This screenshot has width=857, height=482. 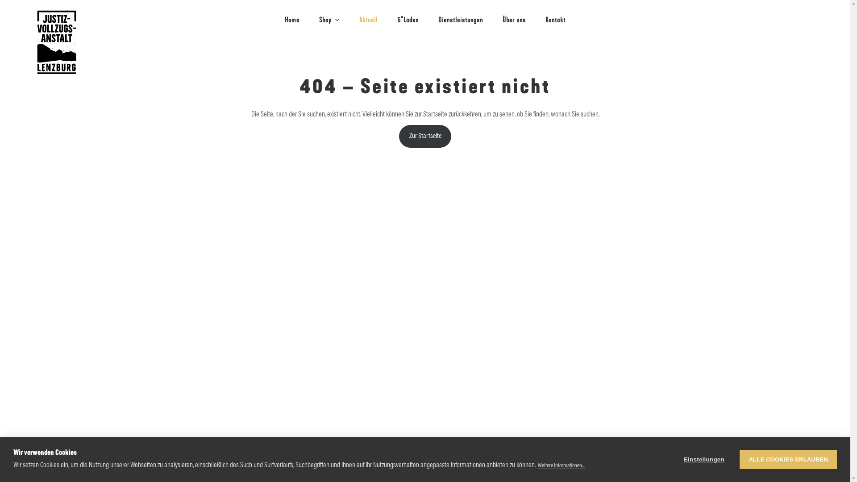 What do you see at coordinates (292, 20) in the screenshot?
I see `Home` at bounding box center [292, 20].